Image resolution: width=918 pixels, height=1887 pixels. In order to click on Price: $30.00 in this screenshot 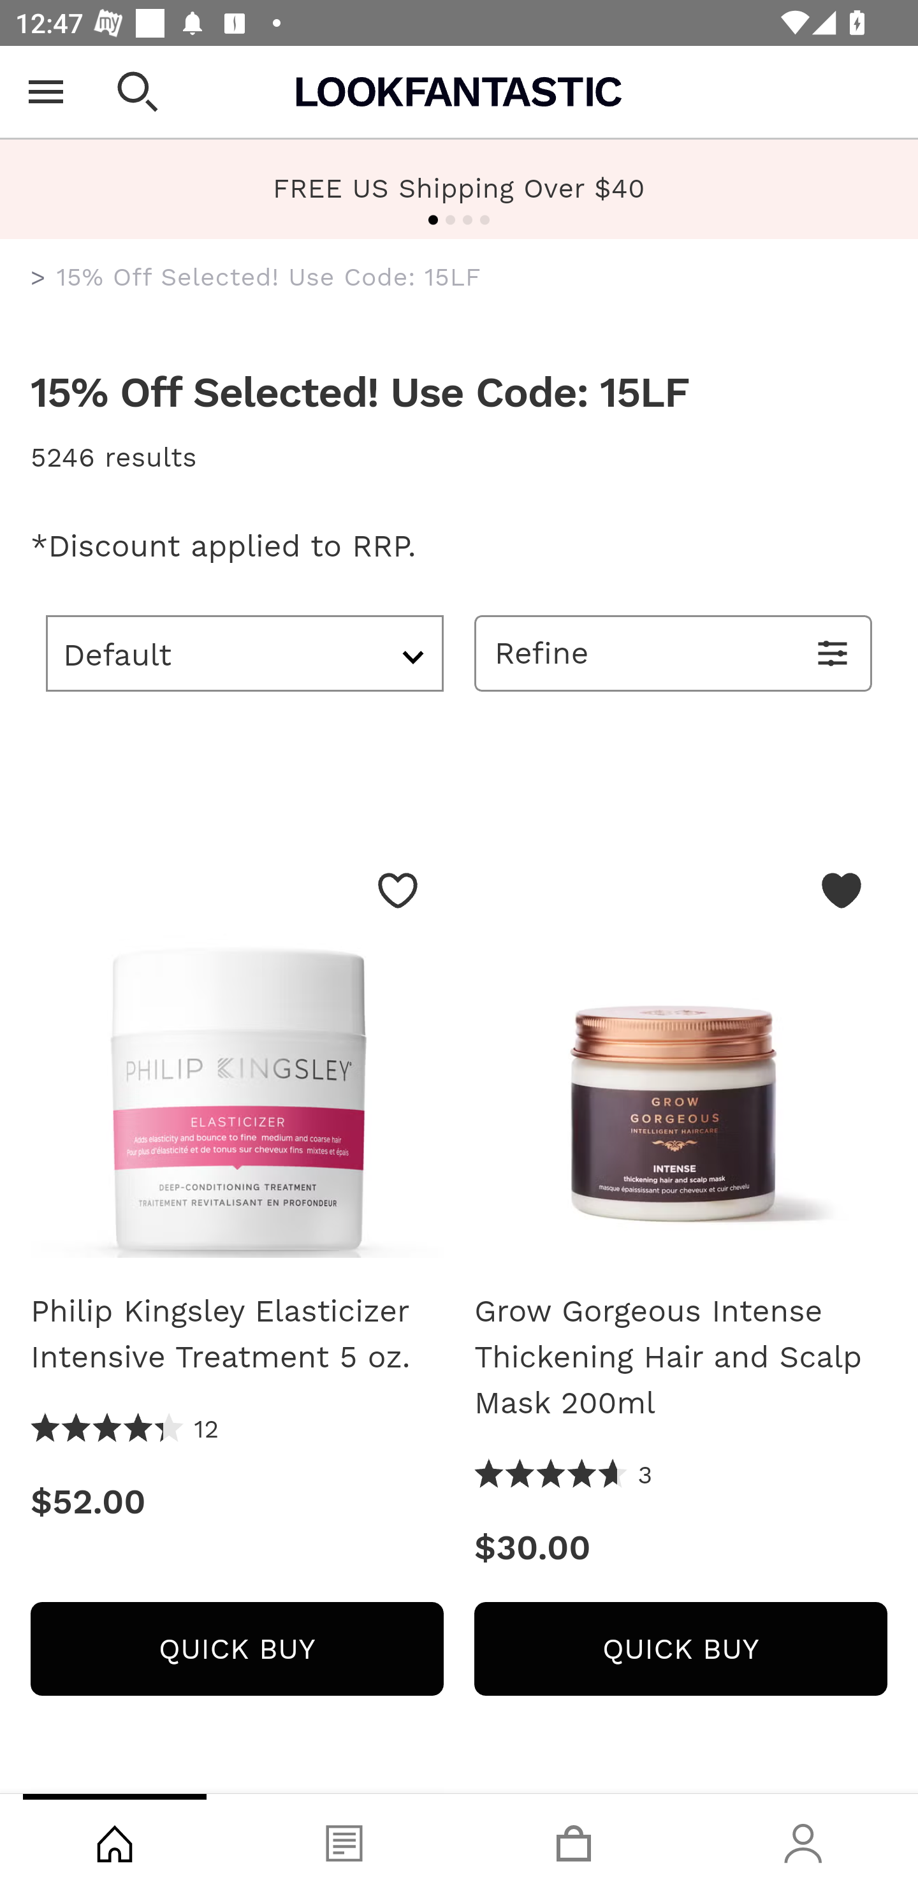, I will do `click(681, 1548)`.